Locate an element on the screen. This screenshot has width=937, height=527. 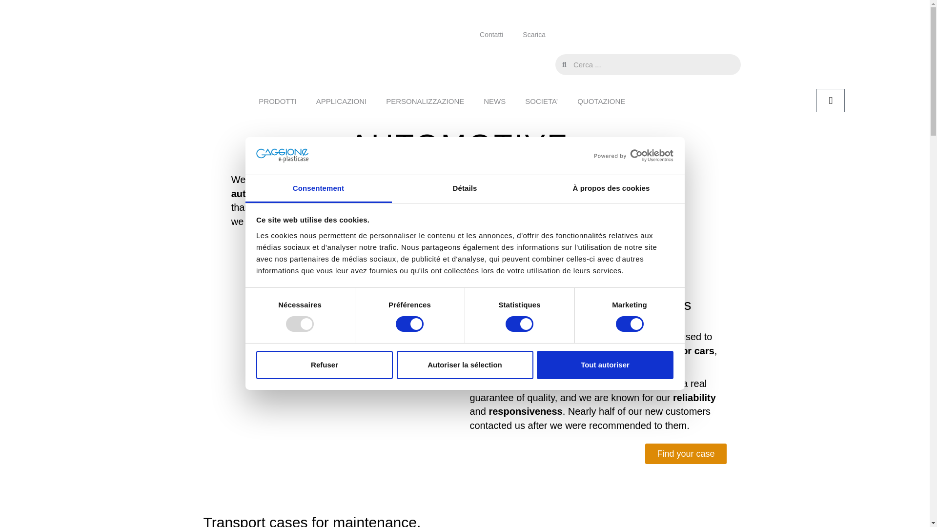
Consentement is located at coordinates (318, 188).